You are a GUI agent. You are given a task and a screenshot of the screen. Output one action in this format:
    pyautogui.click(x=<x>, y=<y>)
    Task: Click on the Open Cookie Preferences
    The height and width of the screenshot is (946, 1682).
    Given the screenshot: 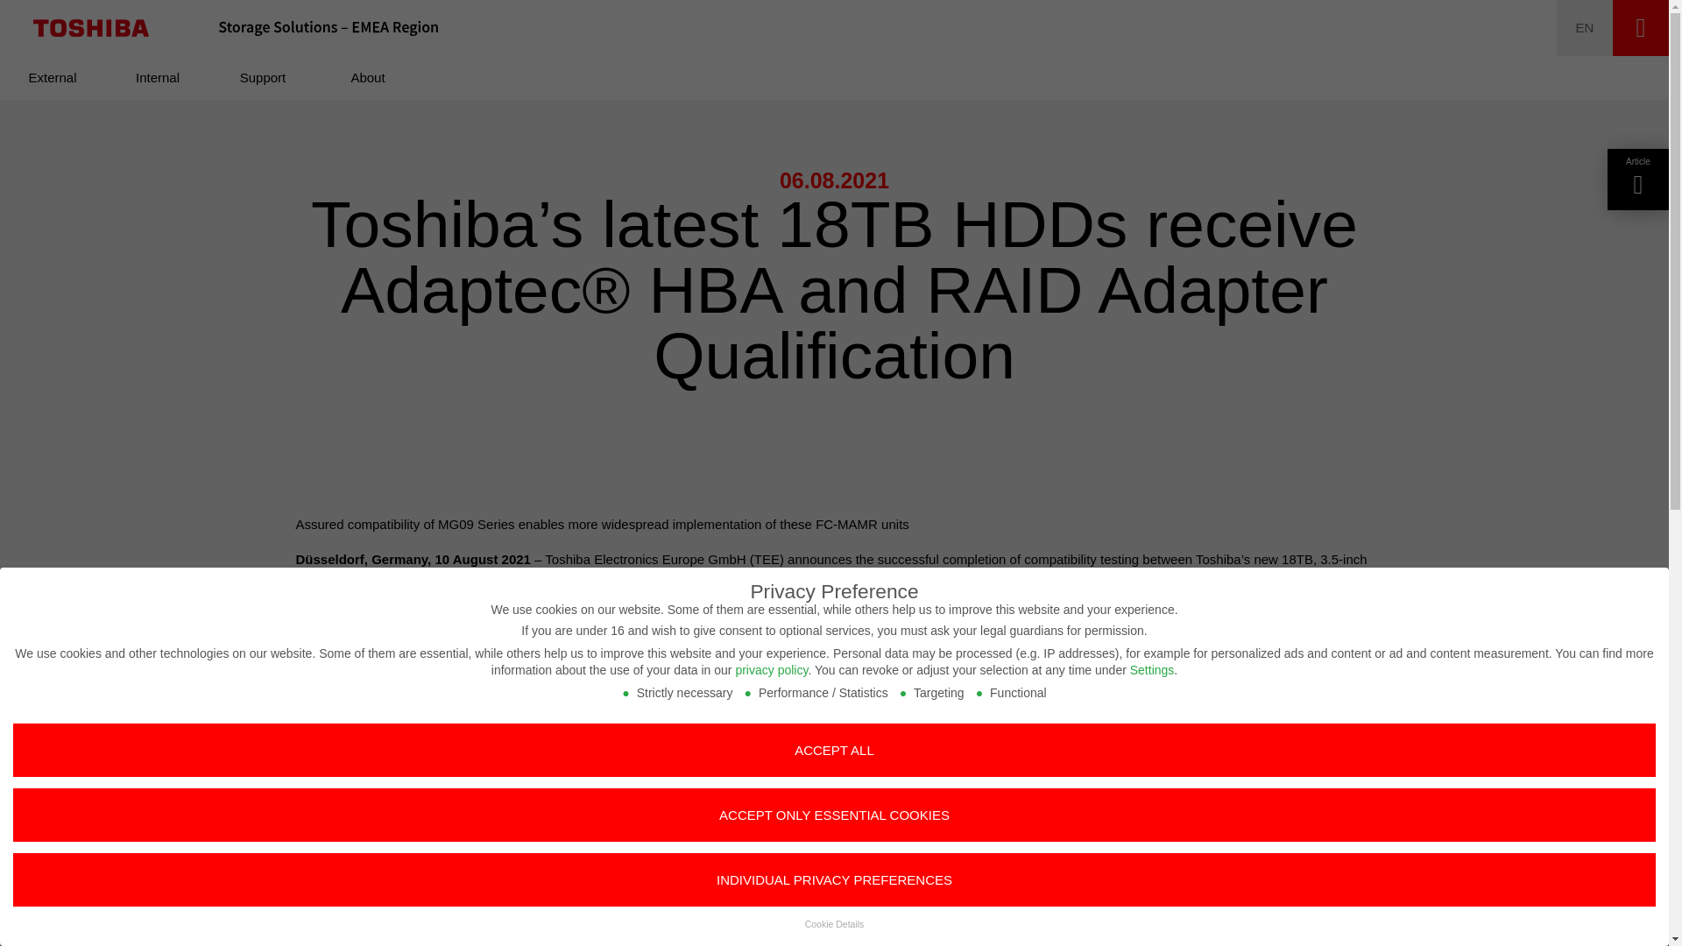 What is the action you would take?
    pyautogui.click(x=38, y=923)
    